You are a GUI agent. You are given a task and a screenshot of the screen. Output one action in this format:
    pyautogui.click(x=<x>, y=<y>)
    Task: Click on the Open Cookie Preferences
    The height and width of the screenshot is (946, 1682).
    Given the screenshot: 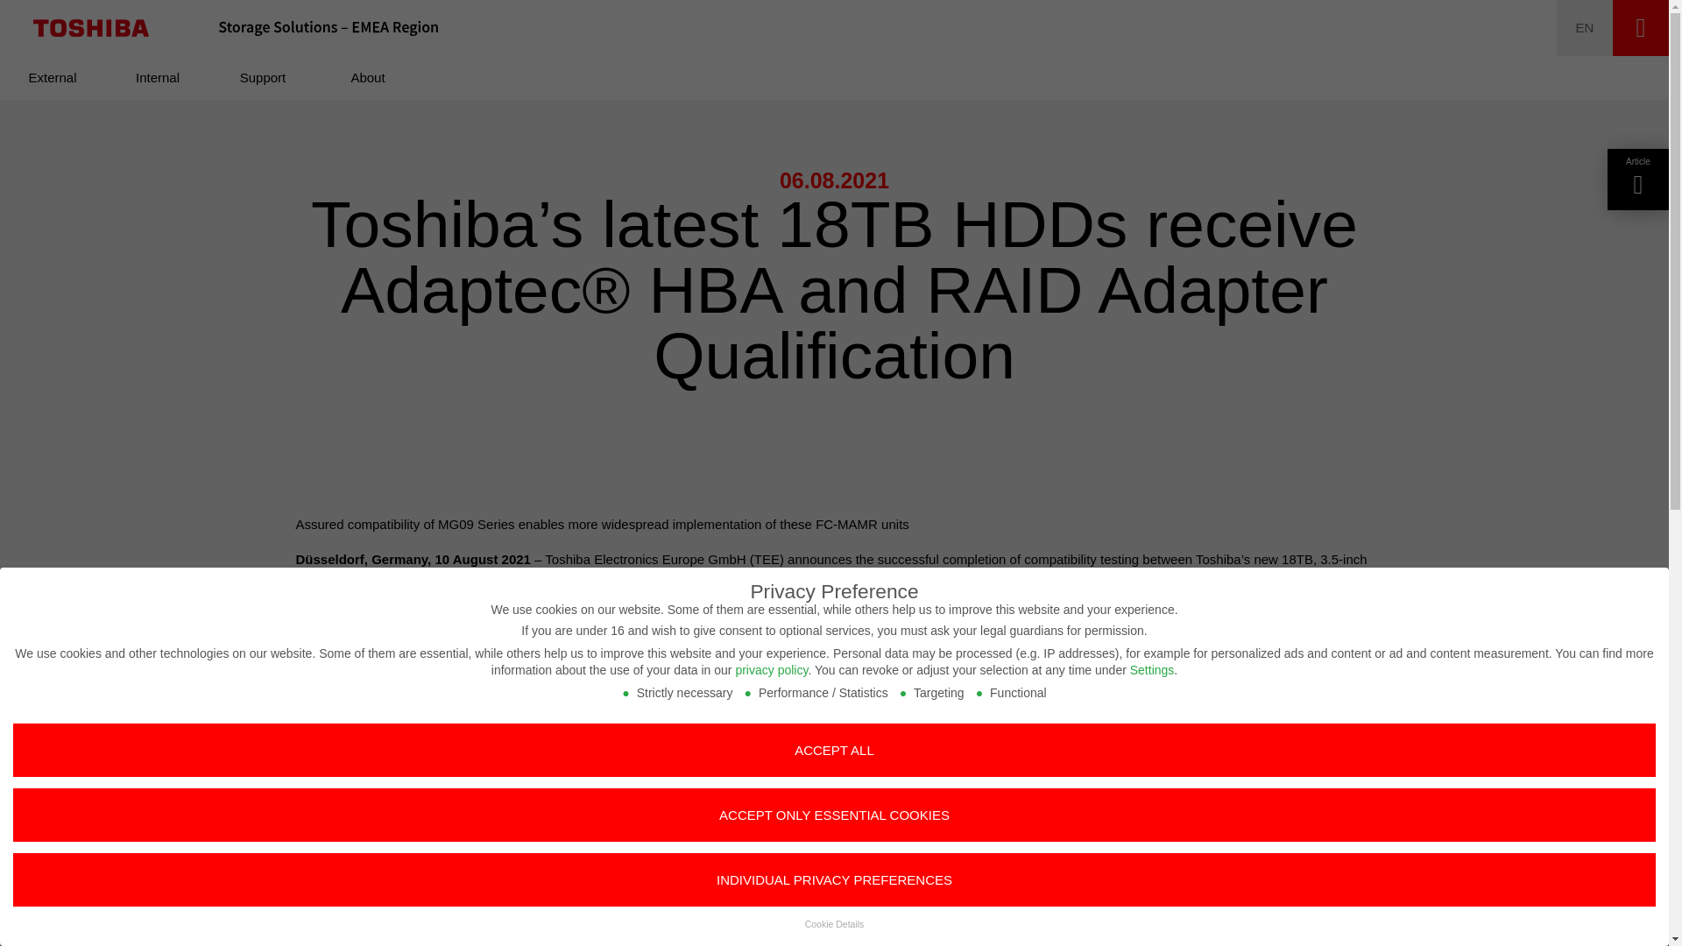 What is the action you would take?
    pyautogui.click(x=38, y=923)
    